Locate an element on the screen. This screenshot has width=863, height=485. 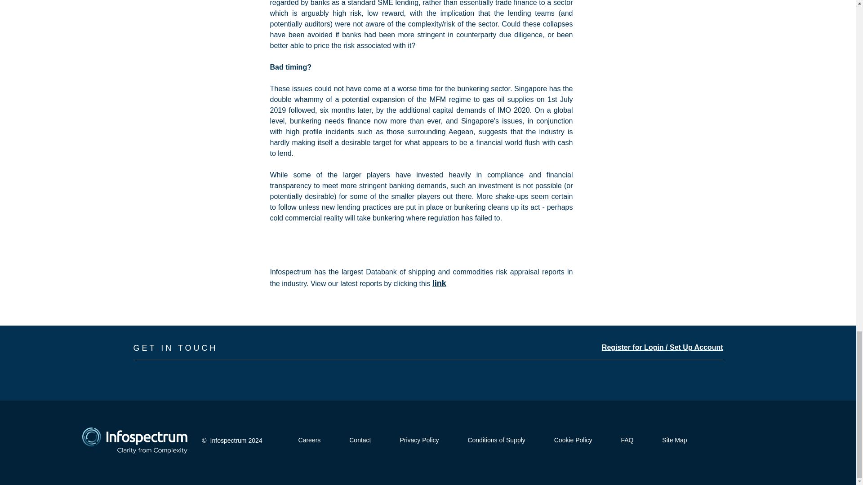
link is located at coordinates (439, 283).